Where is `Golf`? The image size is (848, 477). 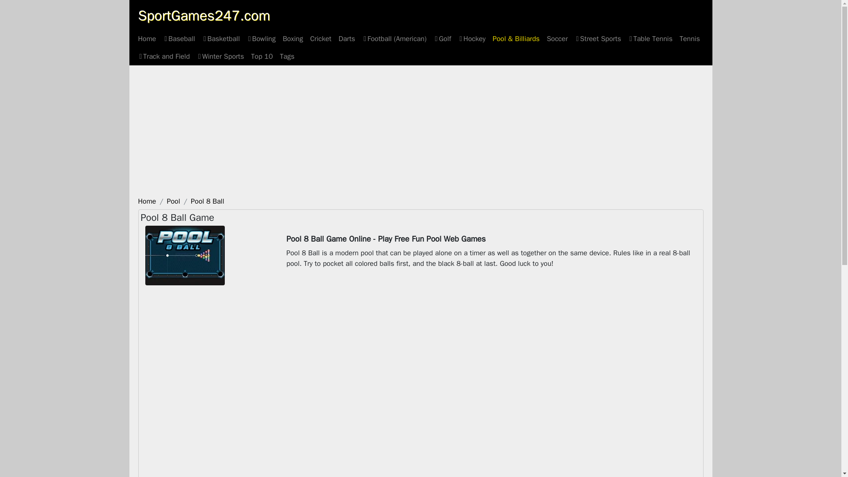 Golf is located at coordinates (442, 39).